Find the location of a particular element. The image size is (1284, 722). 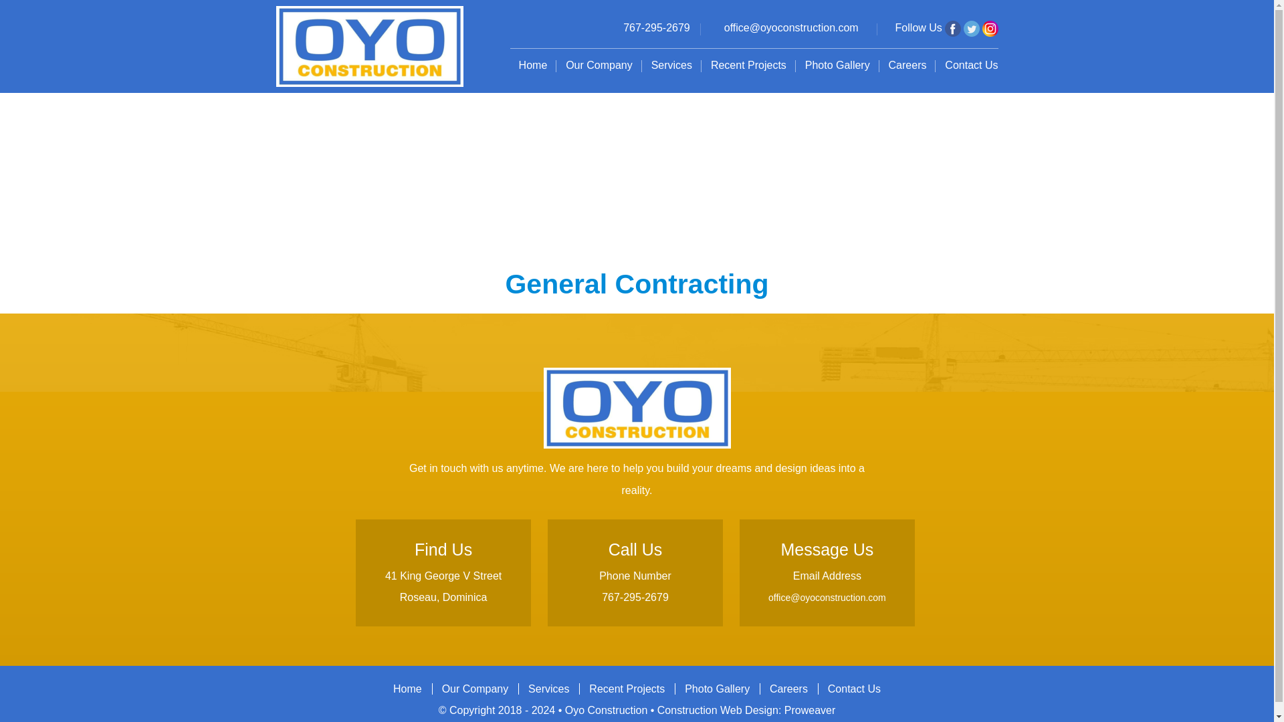

Recent Projects is located at coordinates (748, 66).